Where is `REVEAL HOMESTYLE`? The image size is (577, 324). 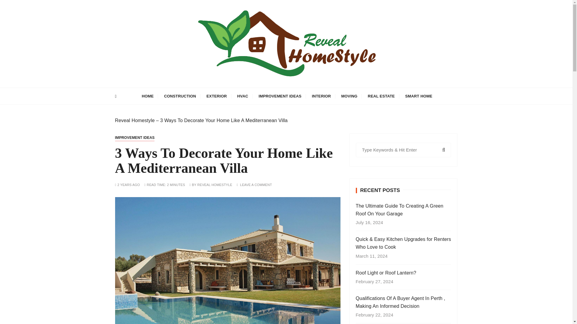
REVEAL HOMESTYLE is located at coordinates (215, 185).